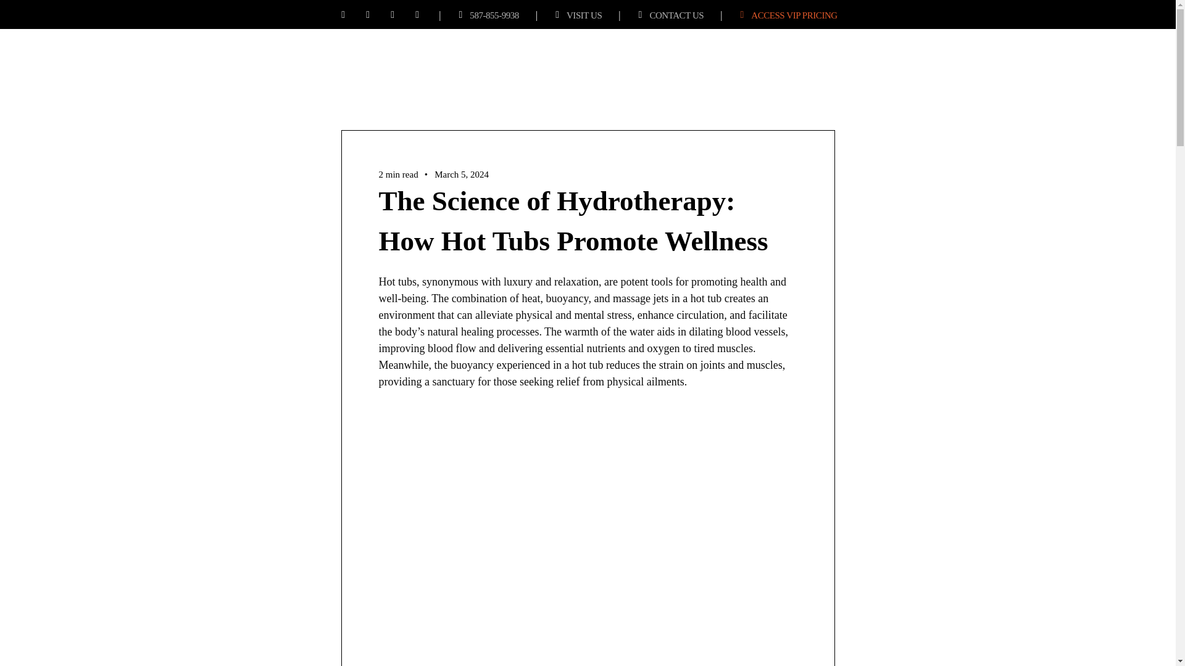  I want to click on 587-855-9938, so click(494, 15).